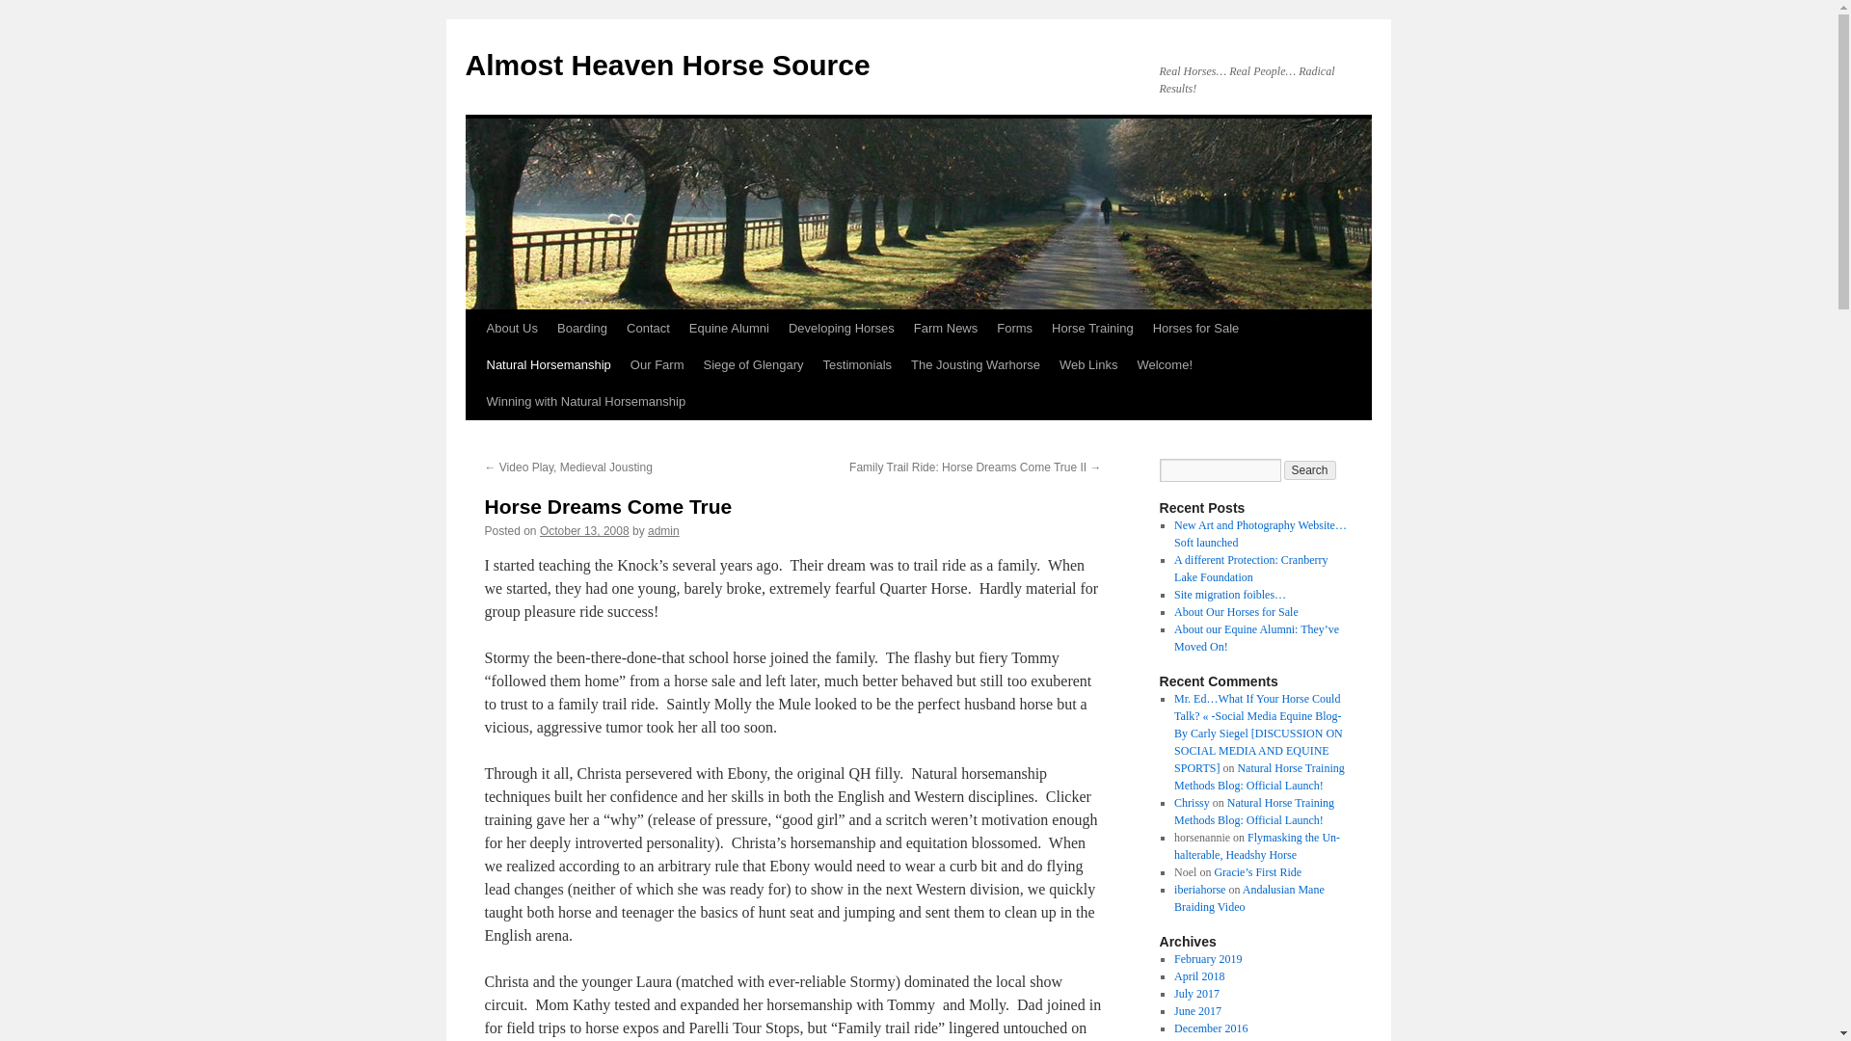  I want to click on Our Farm, so click(657, 364).